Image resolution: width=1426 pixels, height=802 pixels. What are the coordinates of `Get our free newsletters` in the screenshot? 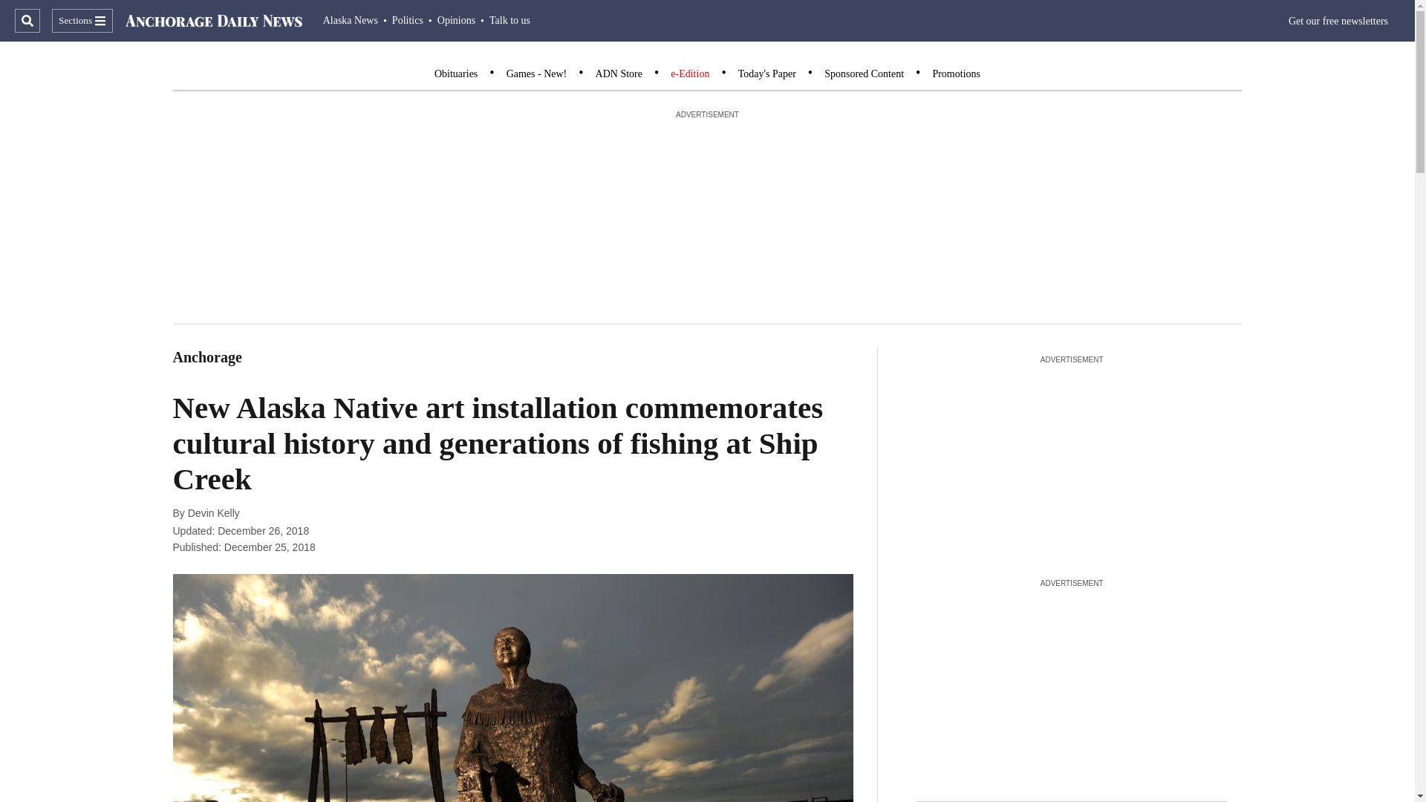 It's located at (1338, 21).